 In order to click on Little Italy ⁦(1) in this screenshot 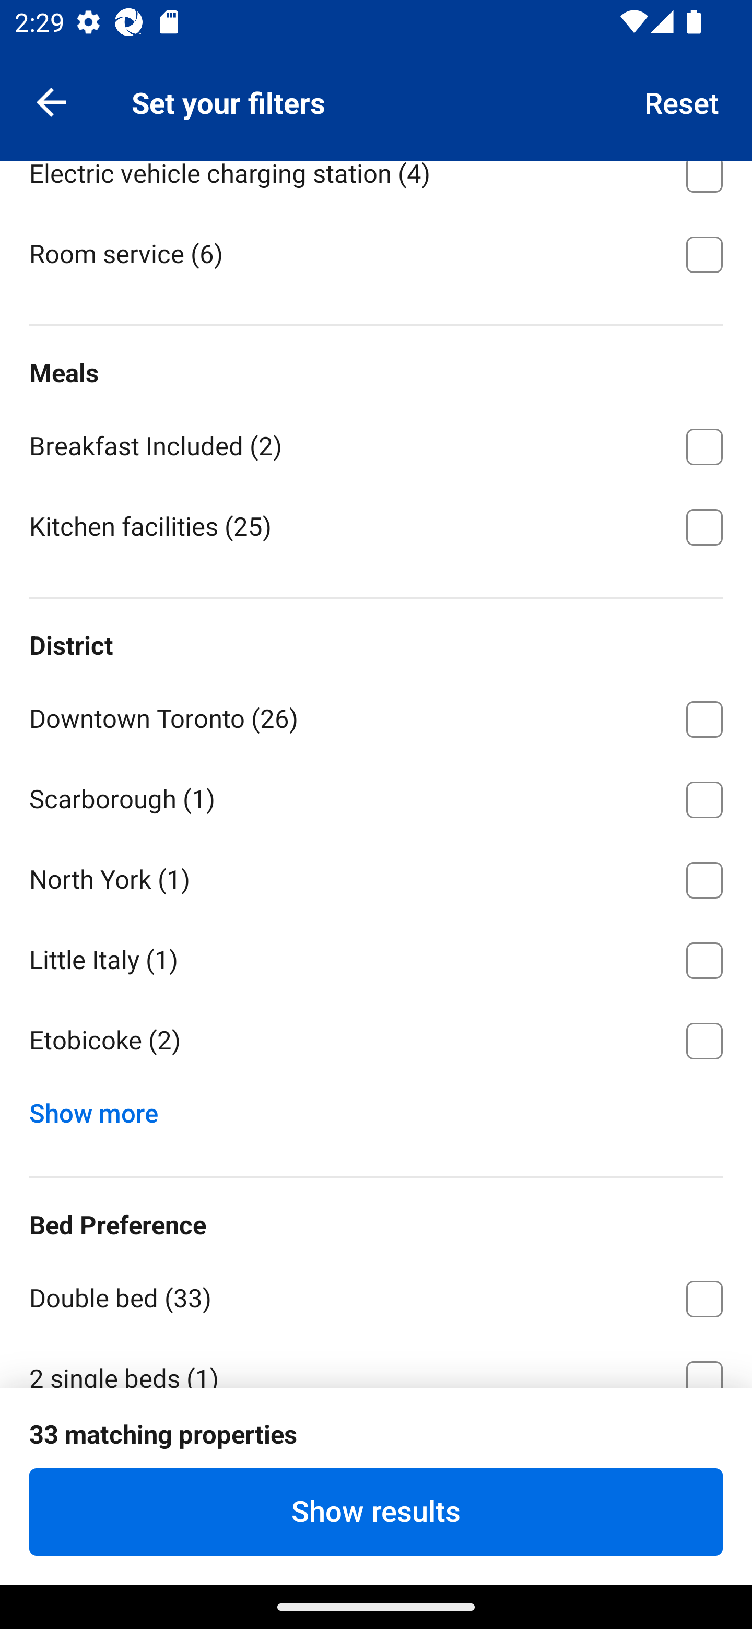, I will do `click(376, 957)`.